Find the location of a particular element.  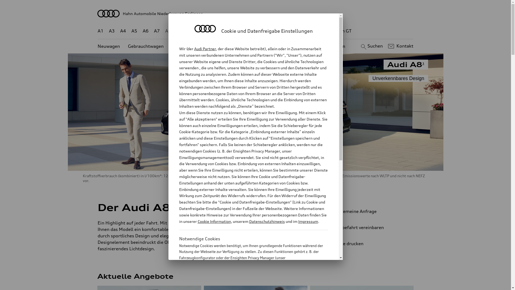

Neuwagen is located at coordinates (109, 46).